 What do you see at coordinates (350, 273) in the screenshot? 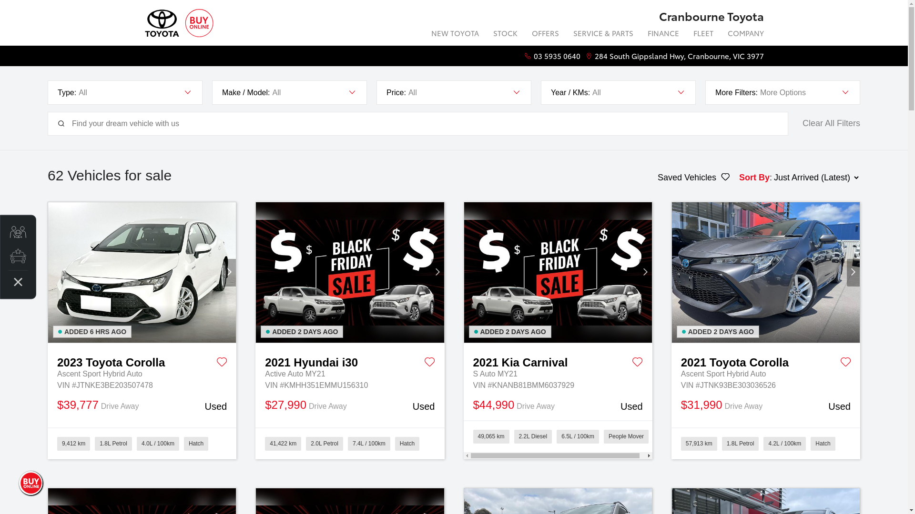
I see `2021 Hyundai i30 Active Auto MY21` at bounding box center [350, 273].